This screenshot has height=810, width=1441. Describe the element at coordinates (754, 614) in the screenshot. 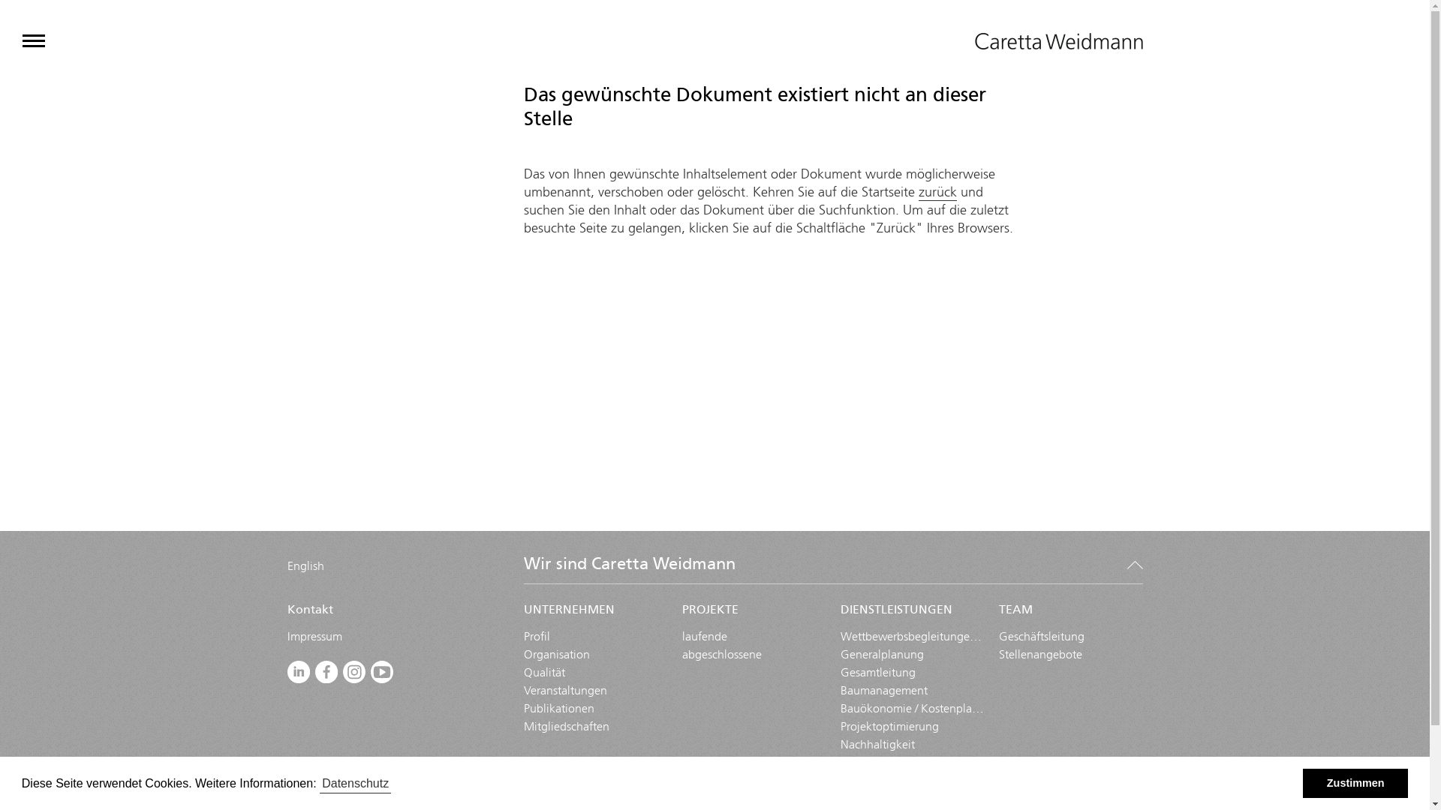

I see `PROJEKTE` at that location.